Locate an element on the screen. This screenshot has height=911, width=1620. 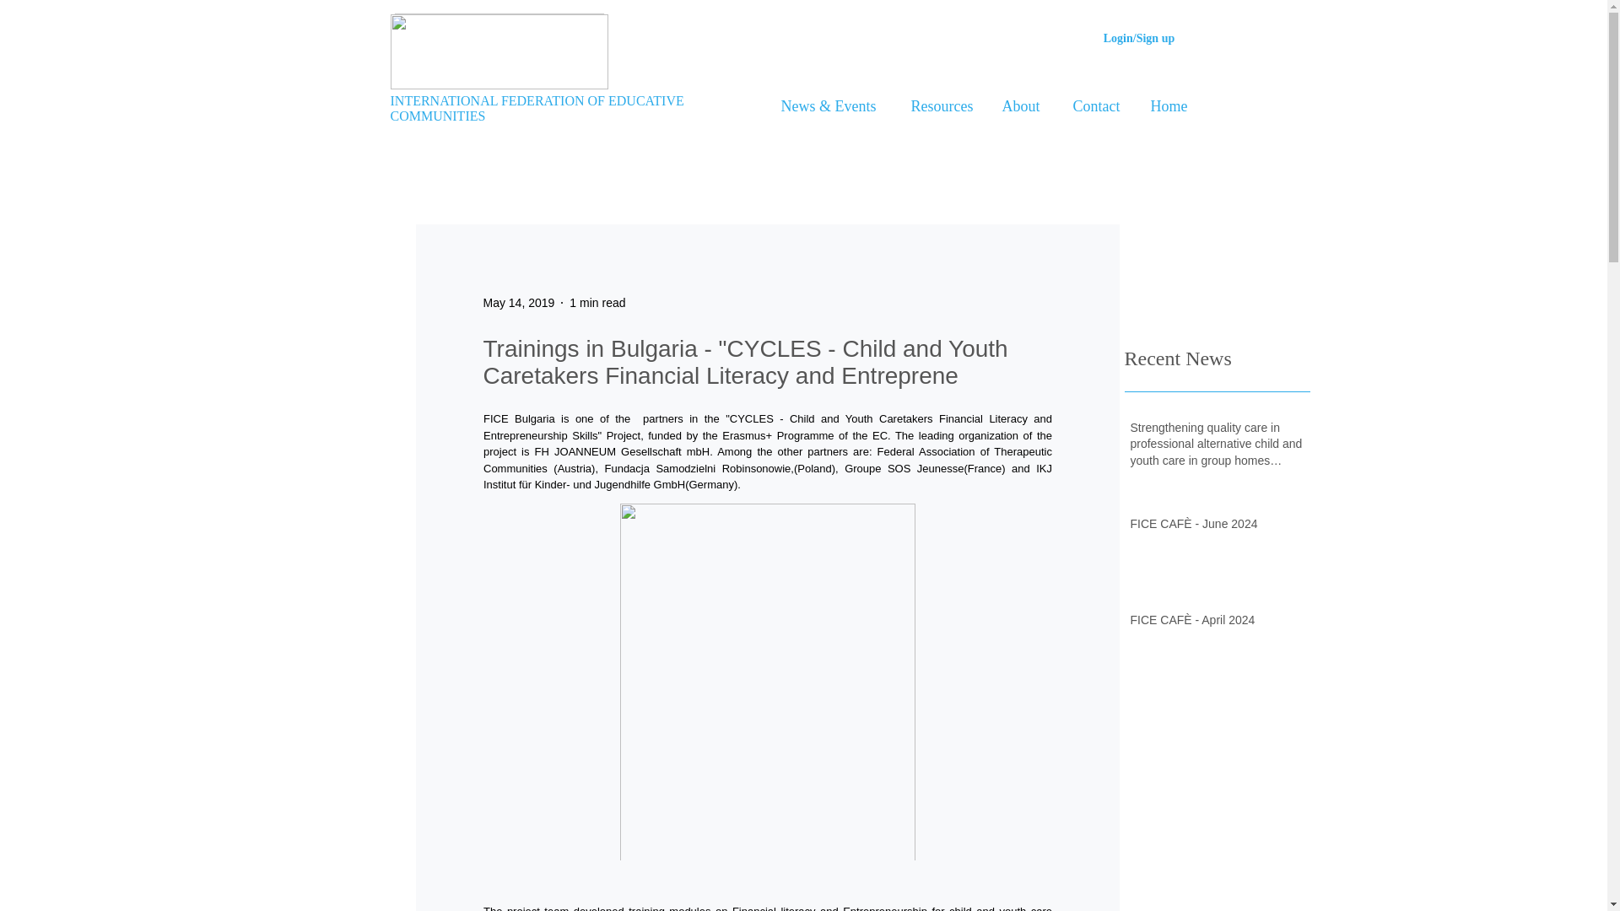
Home is located at coordinates (1166, 106).